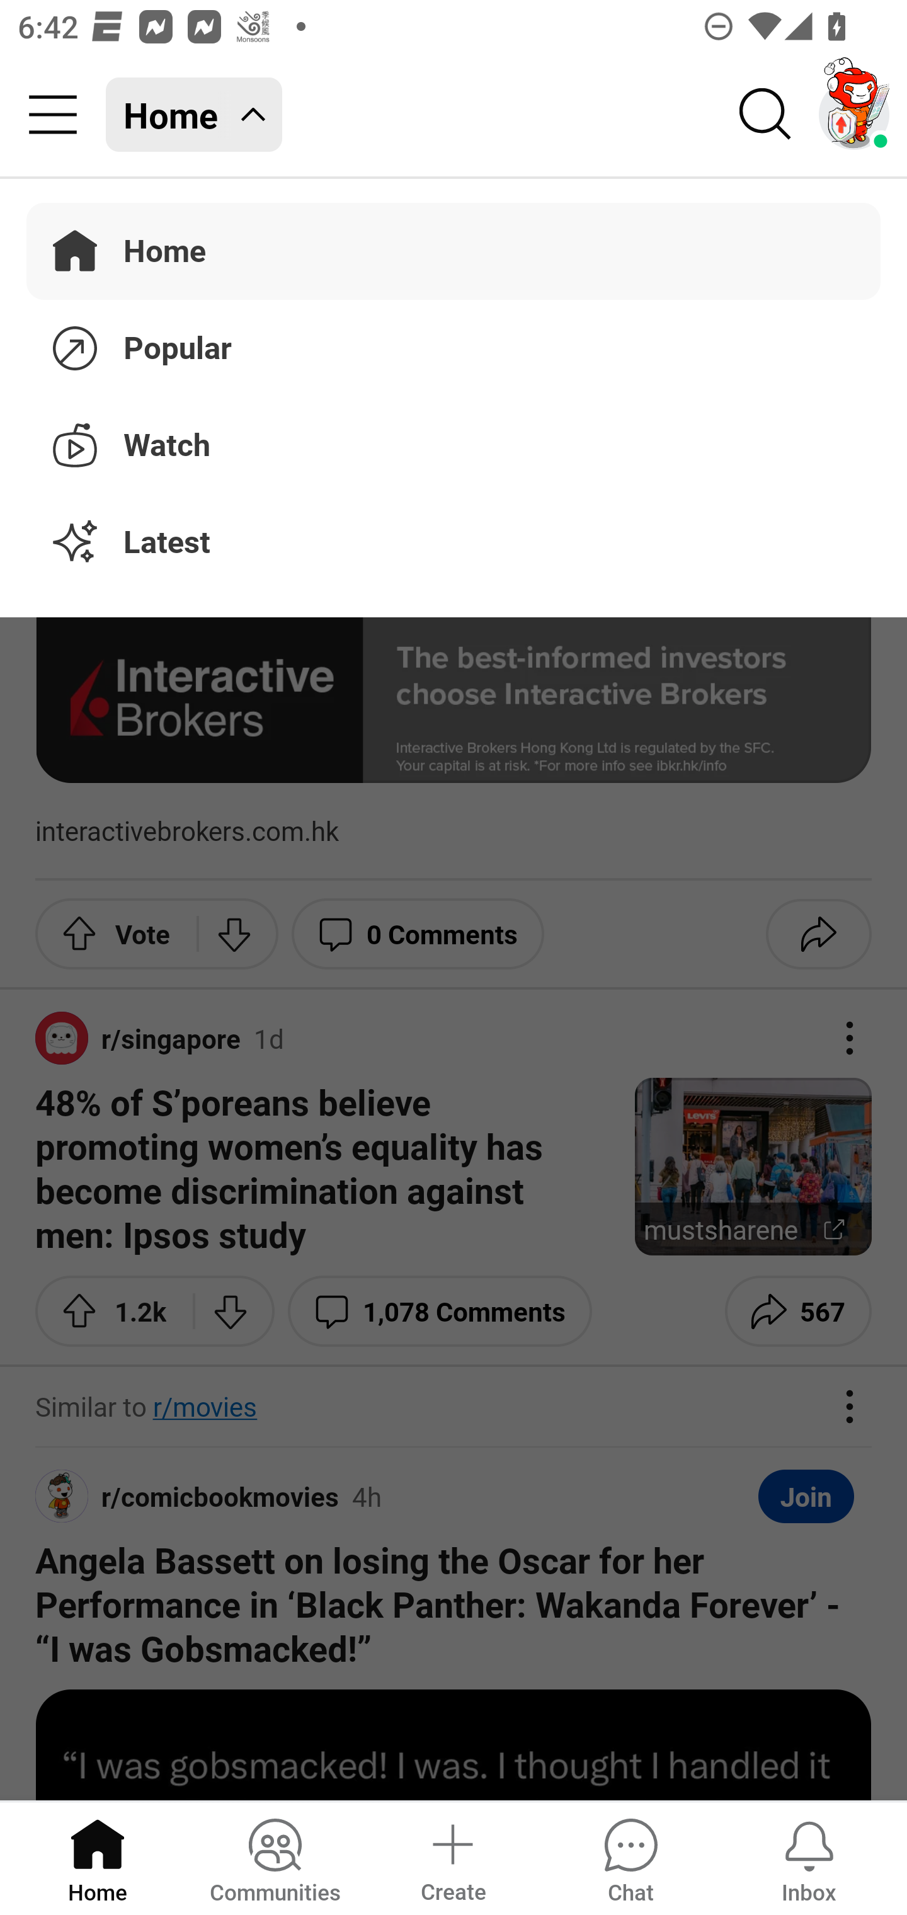 This screenshot has width=907, height=1915. What do you see at coordinates (630, 1857) in the screenshot?
I see `Chat` at bounding box center [630, 1857].